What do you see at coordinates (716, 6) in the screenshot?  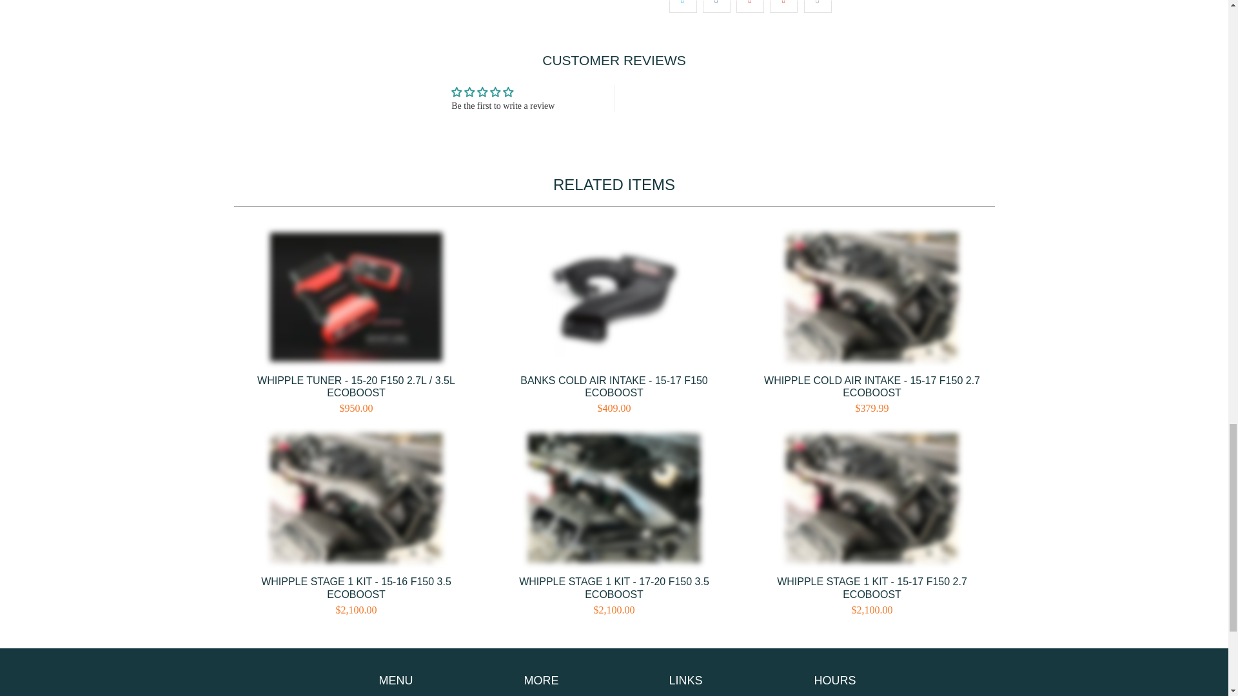 I see `Share this on Facebook` at bounding box center [716, 6].